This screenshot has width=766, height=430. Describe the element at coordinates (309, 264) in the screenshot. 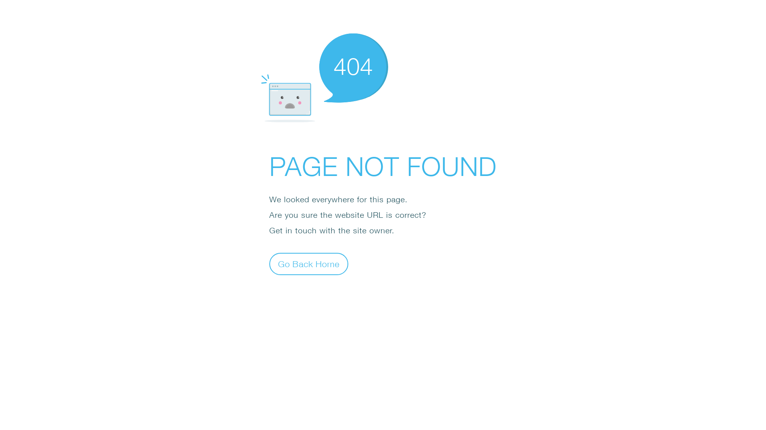

I see `Go Back Home` at that location.